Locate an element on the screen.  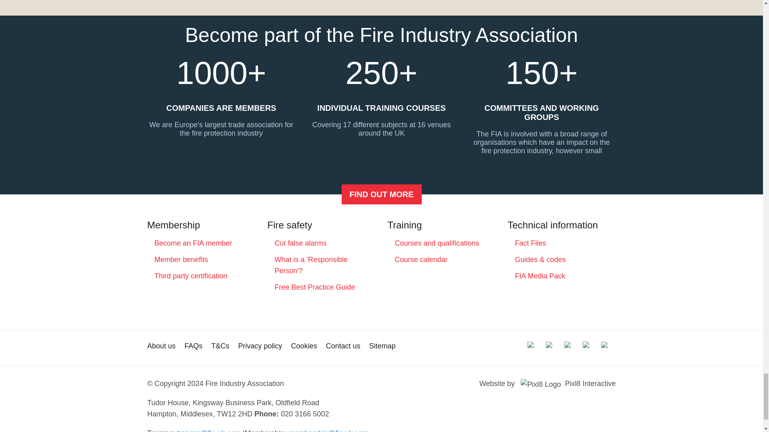
Cut false alarms is located at coordinates (300, 243).